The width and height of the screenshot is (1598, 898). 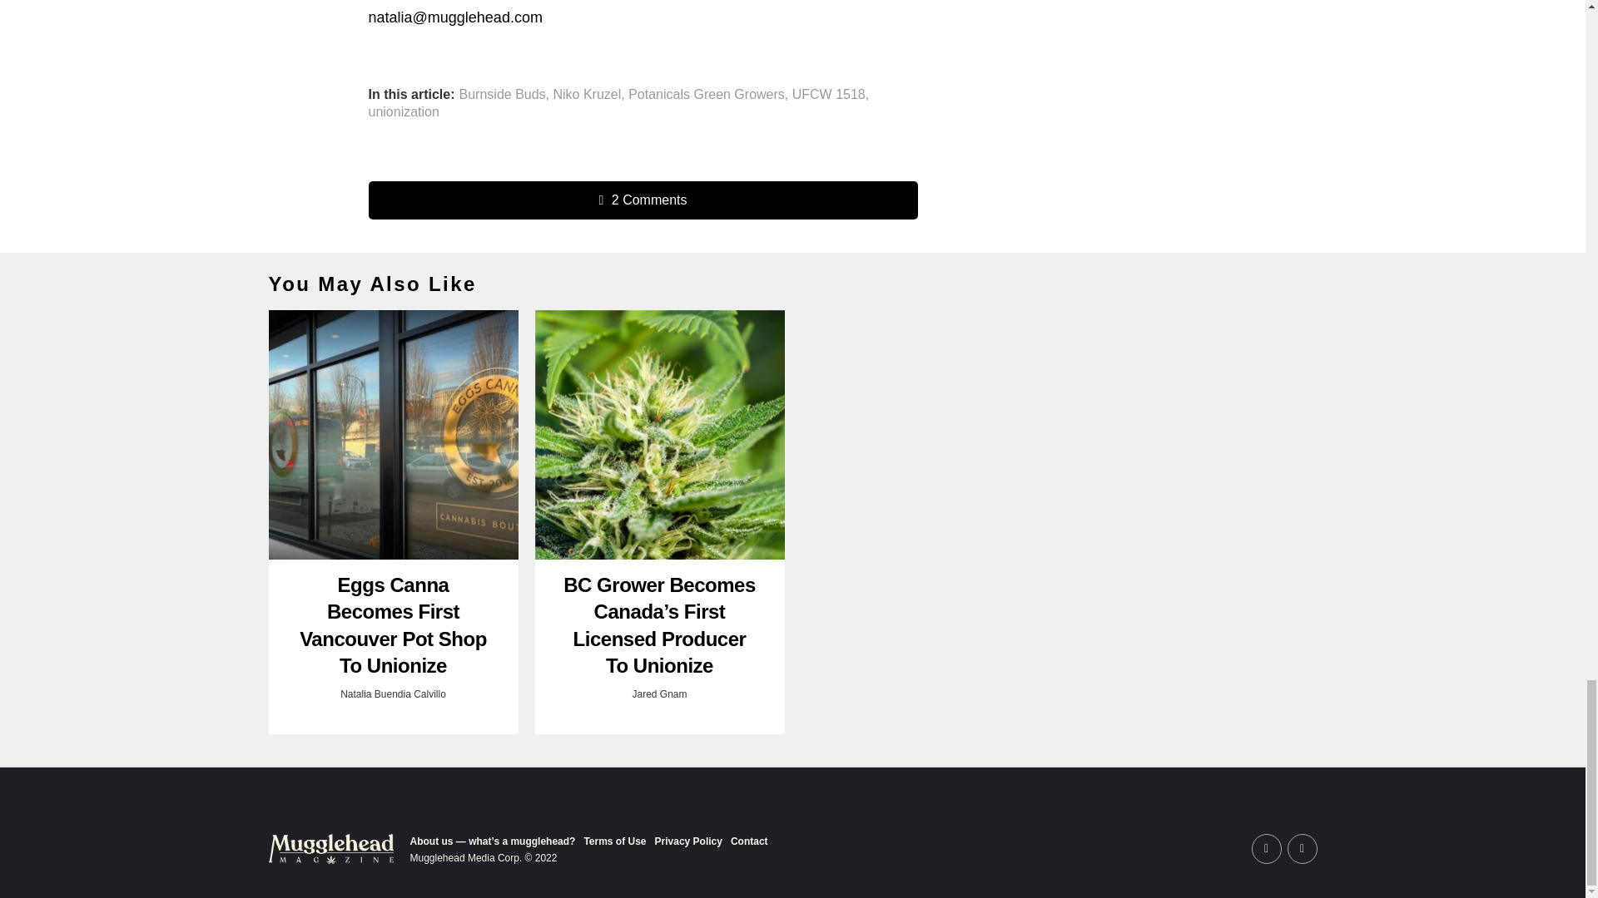 What do you see at coordinates (393, 694) in the screenshot?
I see `Posts by Natalia Buendia Calvillo` at bounding box center [393, 694].